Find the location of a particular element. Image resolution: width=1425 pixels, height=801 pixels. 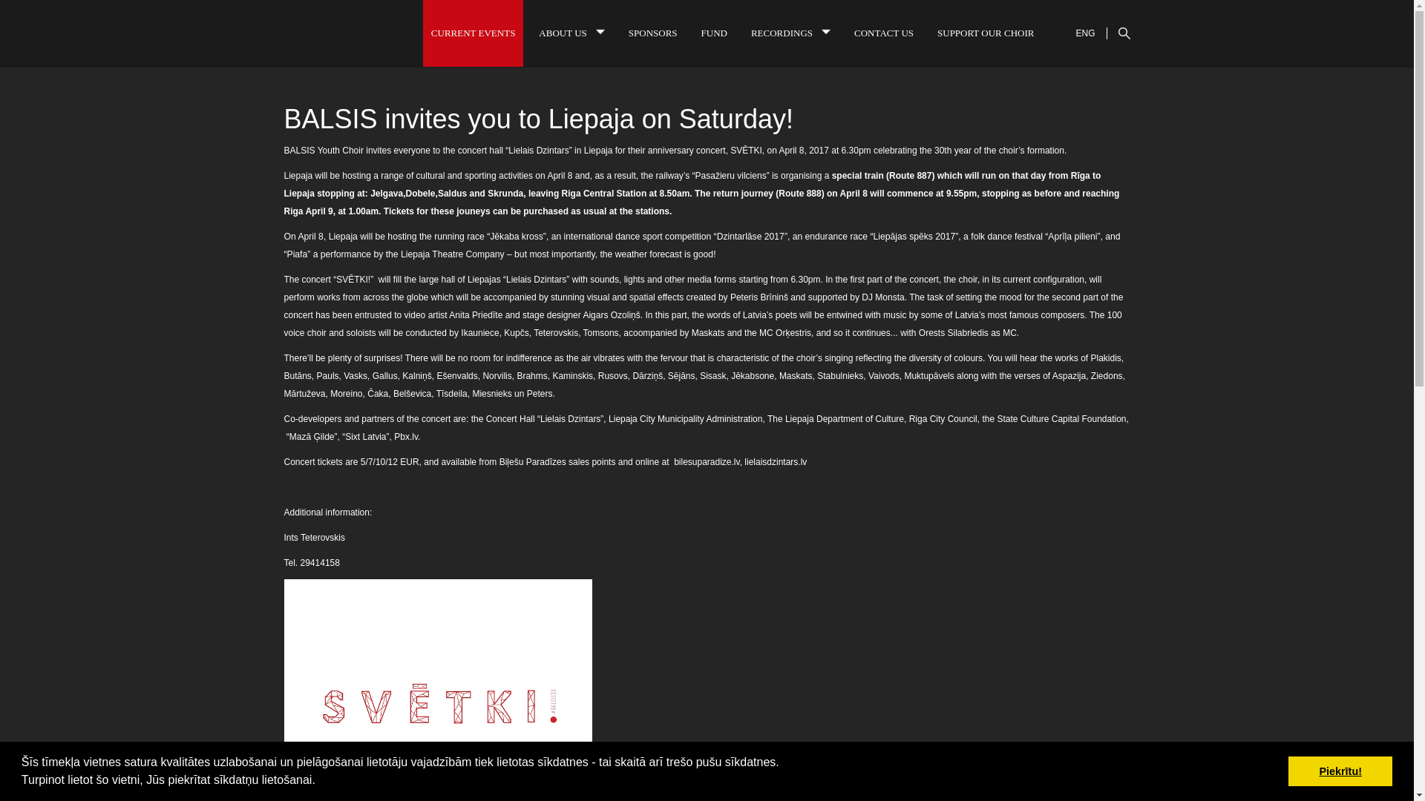

SPONSORS is located at coordinates (652, 33).